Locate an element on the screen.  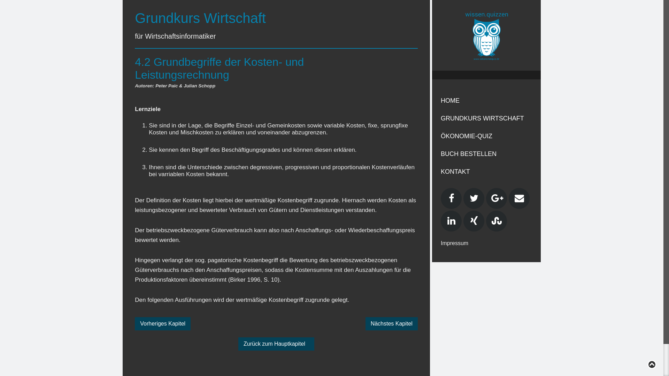
Impressum is located at coordinates (454, 243).